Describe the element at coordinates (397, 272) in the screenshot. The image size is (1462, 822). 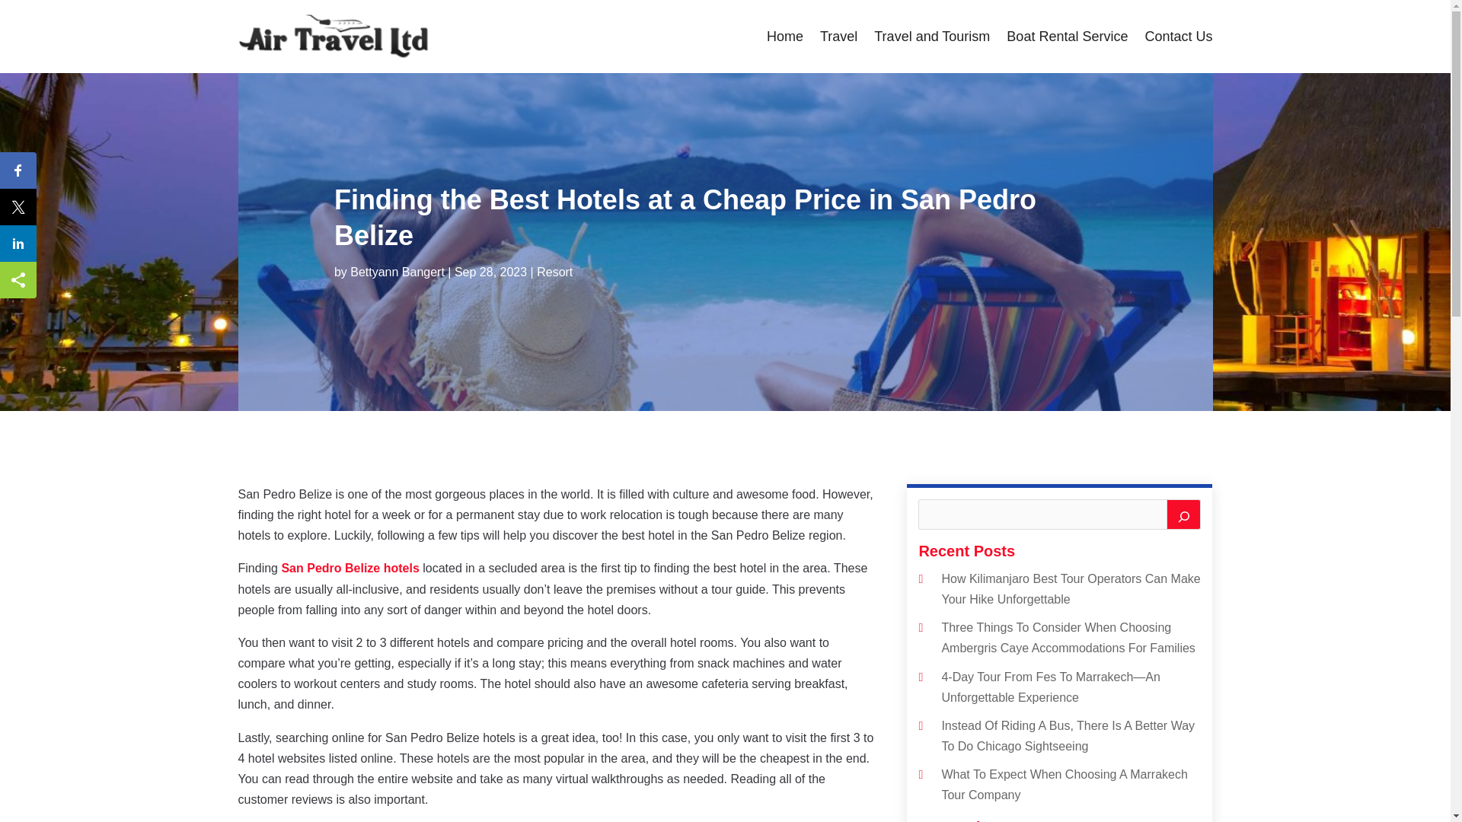
I see `Bettyann Bangert` at that location.